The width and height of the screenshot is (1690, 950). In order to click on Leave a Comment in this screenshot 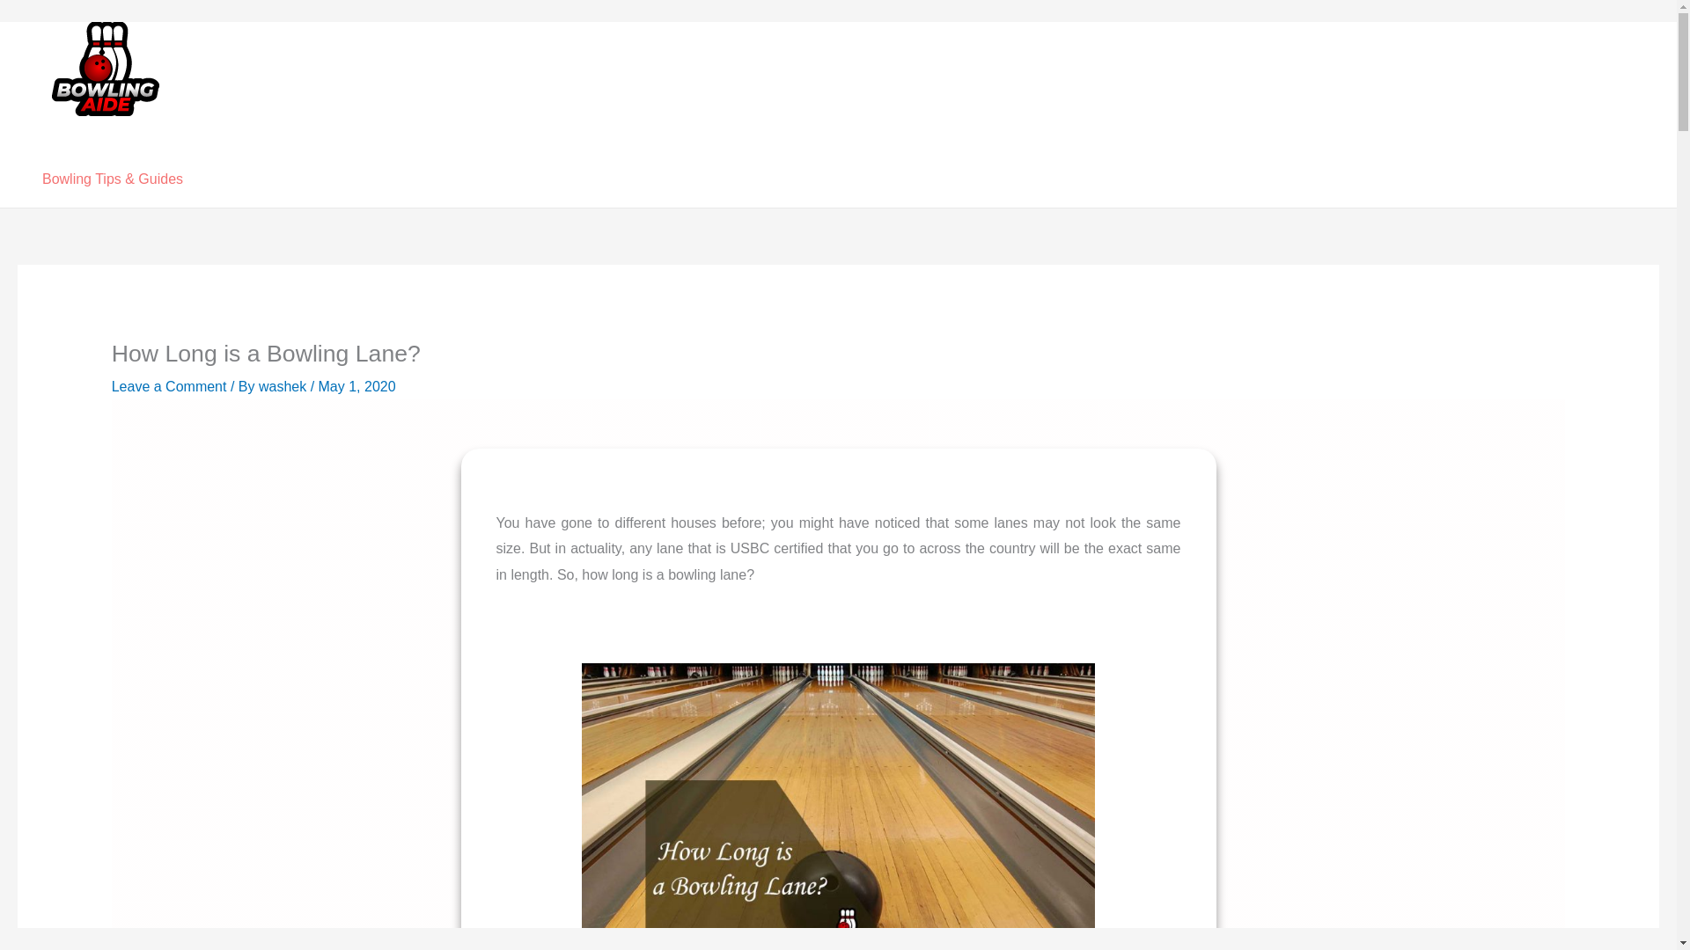, I will do `click(169, 386)`.